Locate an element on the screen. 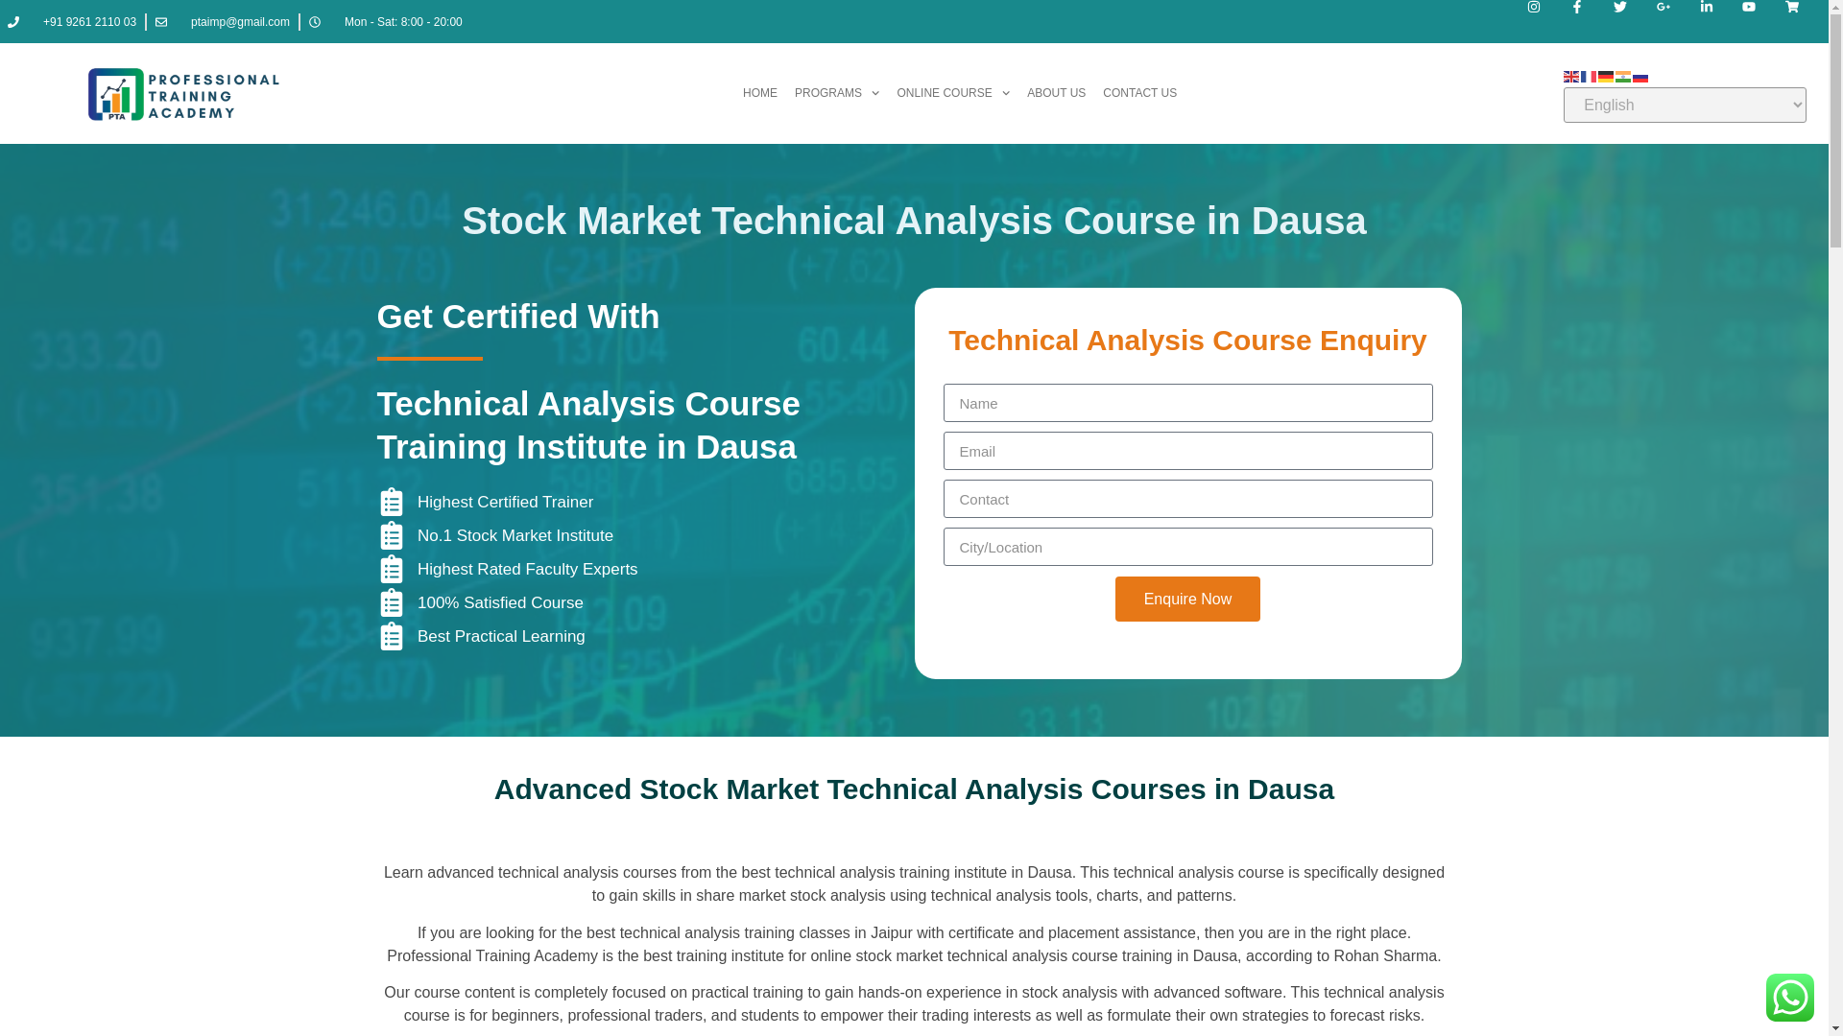 This screenshot has width=1843, height=1036. PROGRAMS is located at coordinates (837, 92).